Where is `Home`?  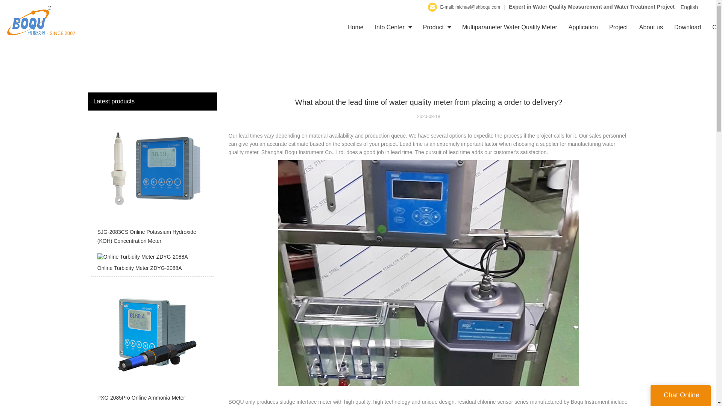 Home is located at coordinates (355, 27).